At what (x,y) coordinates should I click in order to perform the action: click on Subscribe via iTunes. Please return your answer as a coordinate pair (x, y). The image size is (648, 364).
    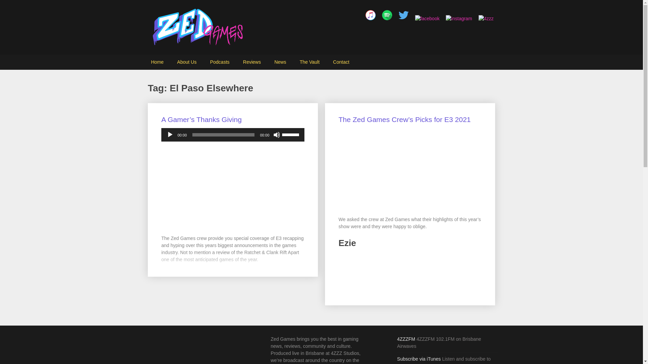
    Looking at the image, I should click on (418, 359).